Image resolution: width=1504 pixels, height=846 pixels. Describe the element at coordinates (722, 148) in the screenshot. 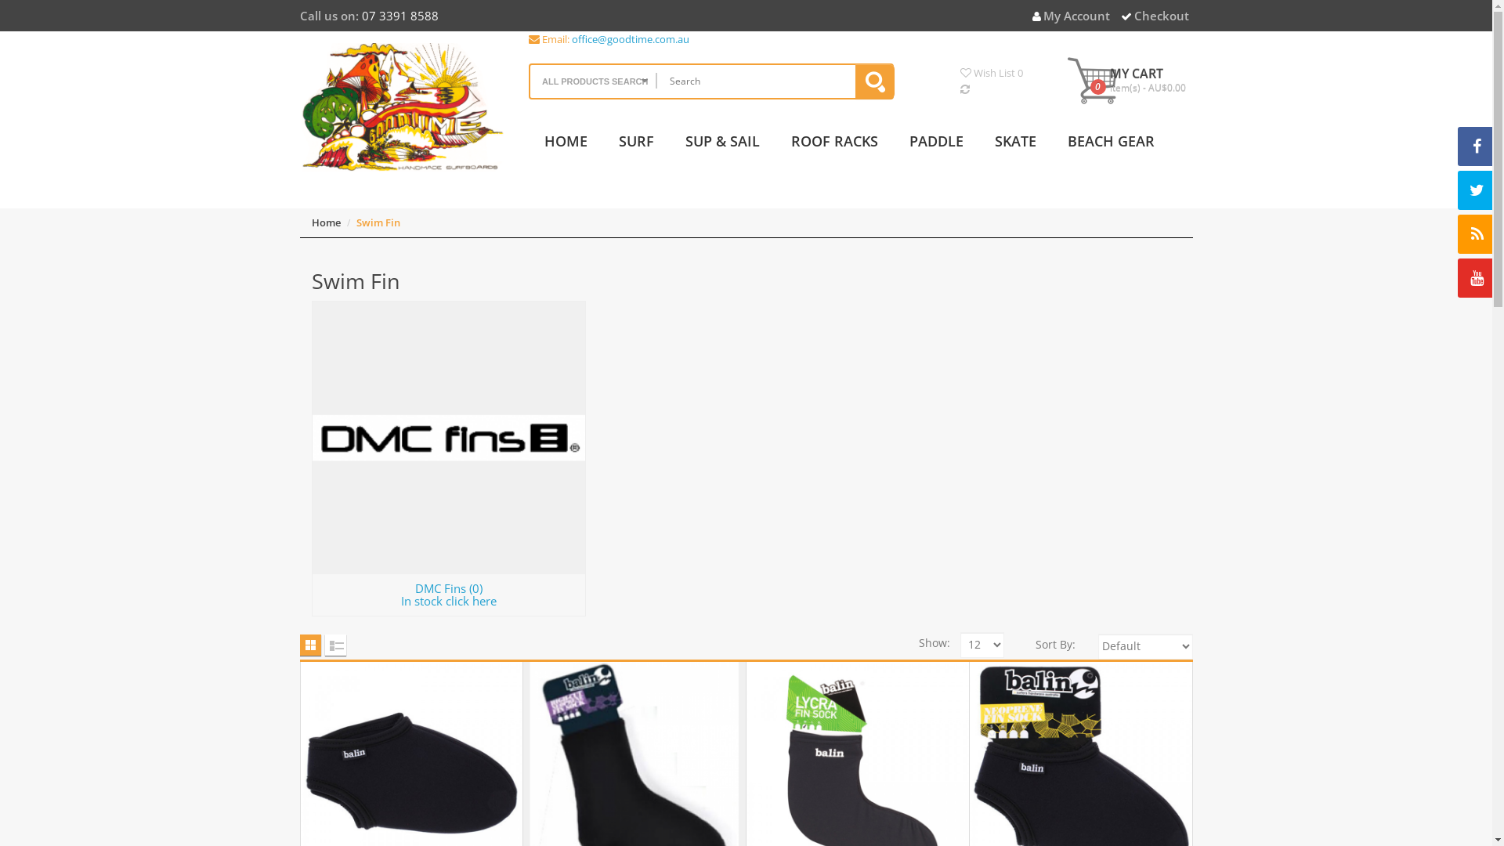

I see `SUP & SAIL` at that location.